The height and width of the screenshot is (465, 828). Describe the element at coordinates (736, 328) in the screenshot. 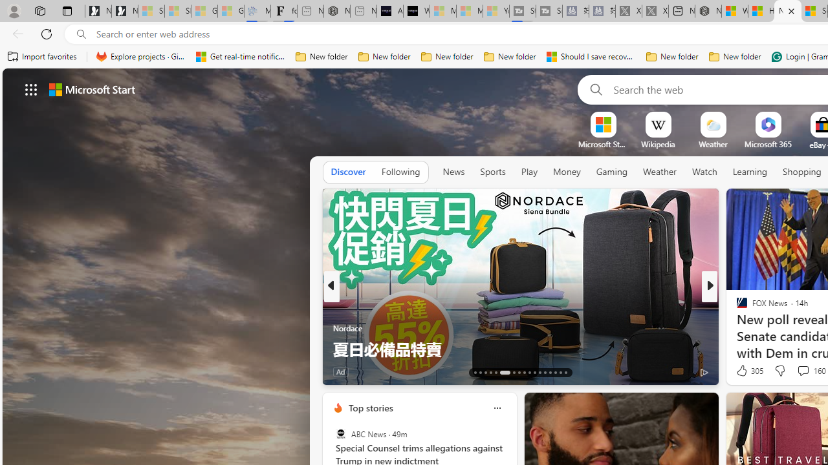

I see `Cents + Purpose` at that location.